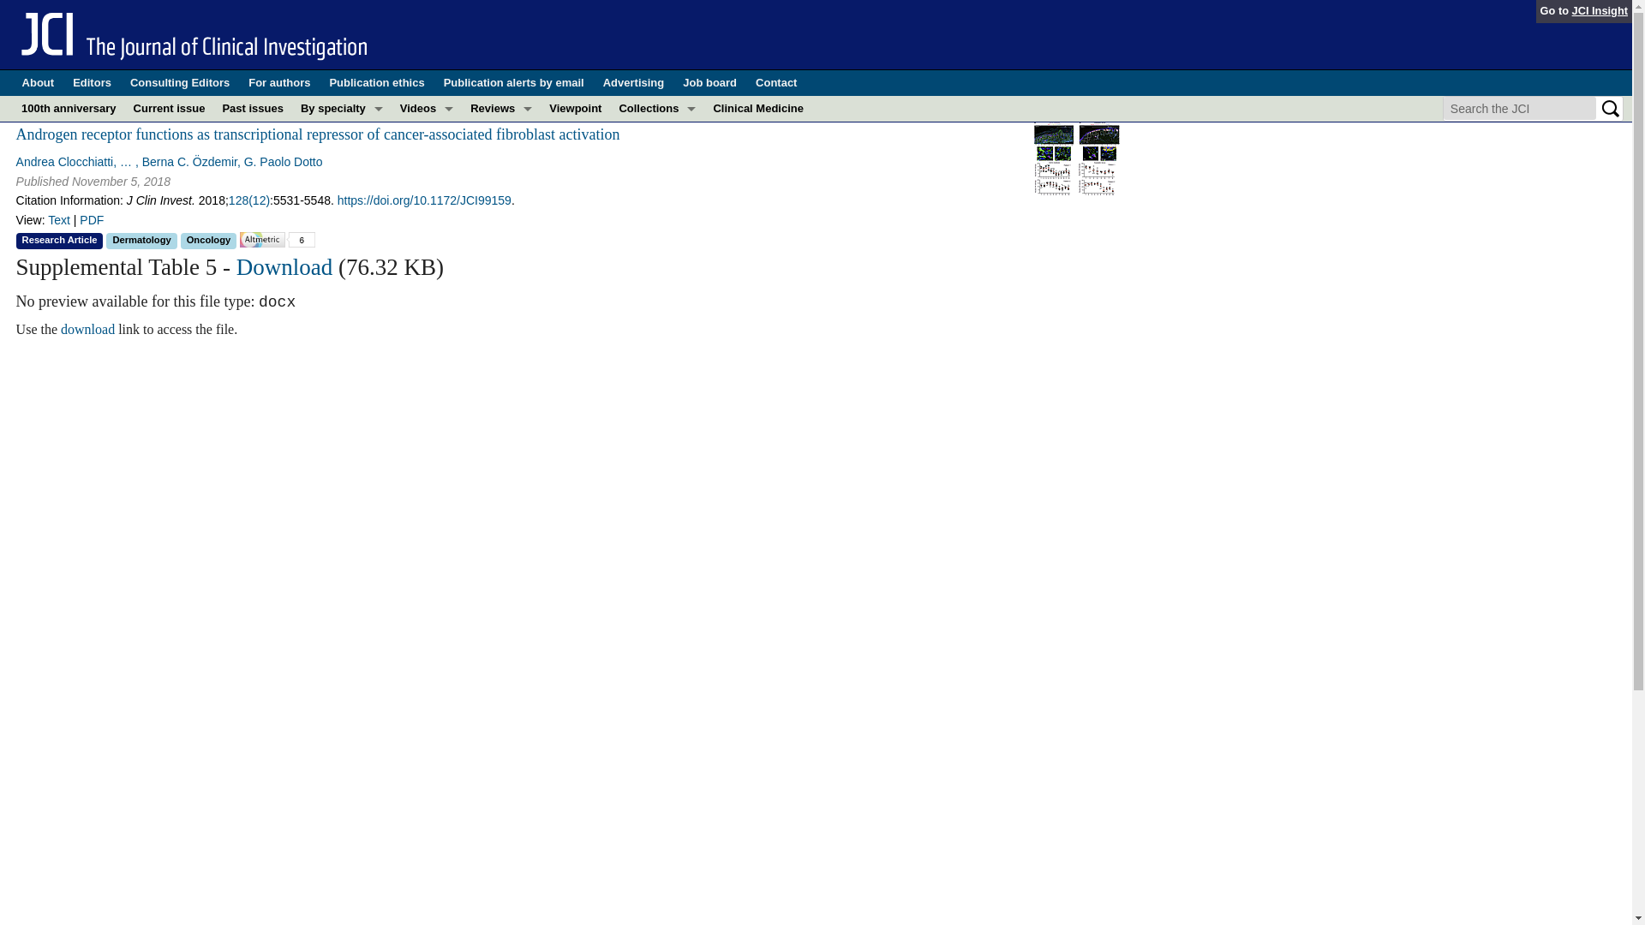  Describe the element at coordinates (427, 108) in the screenshot. I see `Videos` at that location.